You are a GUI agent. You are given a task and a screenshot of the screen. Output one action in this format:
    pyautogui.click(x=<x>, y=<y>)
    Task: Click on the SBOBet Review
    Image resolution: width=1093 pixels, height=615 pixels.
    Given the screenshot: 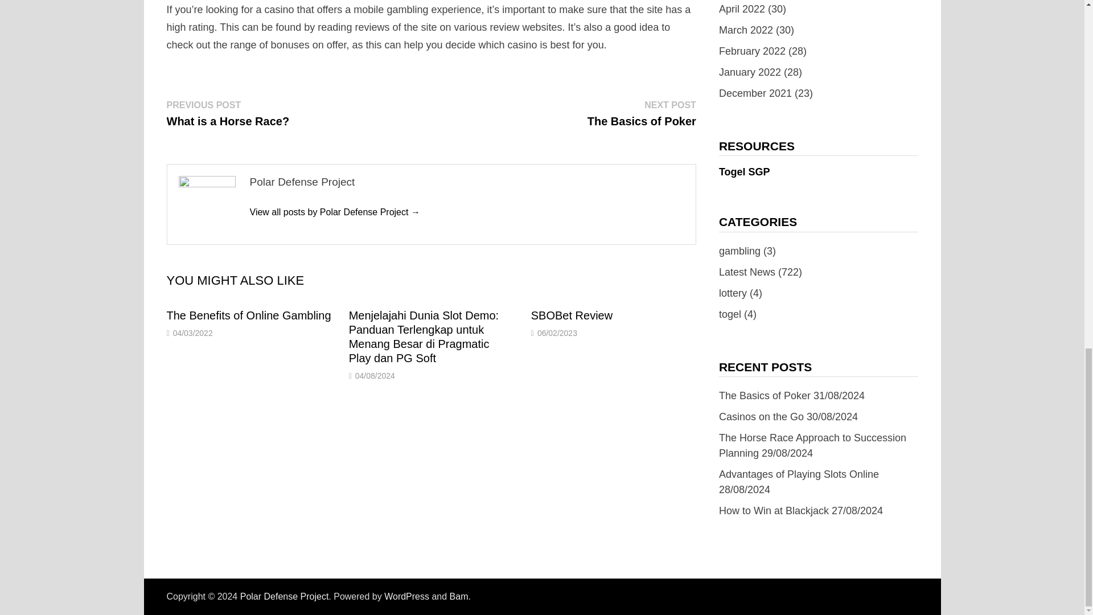 What is the action you would take?
    pyautogui.click(x=572, y=315)
    